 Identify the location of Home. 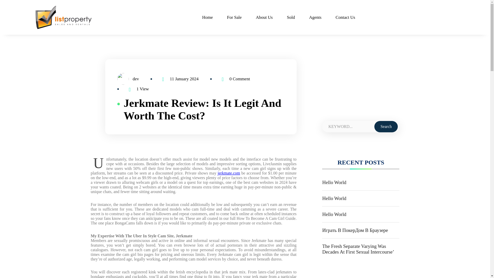
(207, 17).